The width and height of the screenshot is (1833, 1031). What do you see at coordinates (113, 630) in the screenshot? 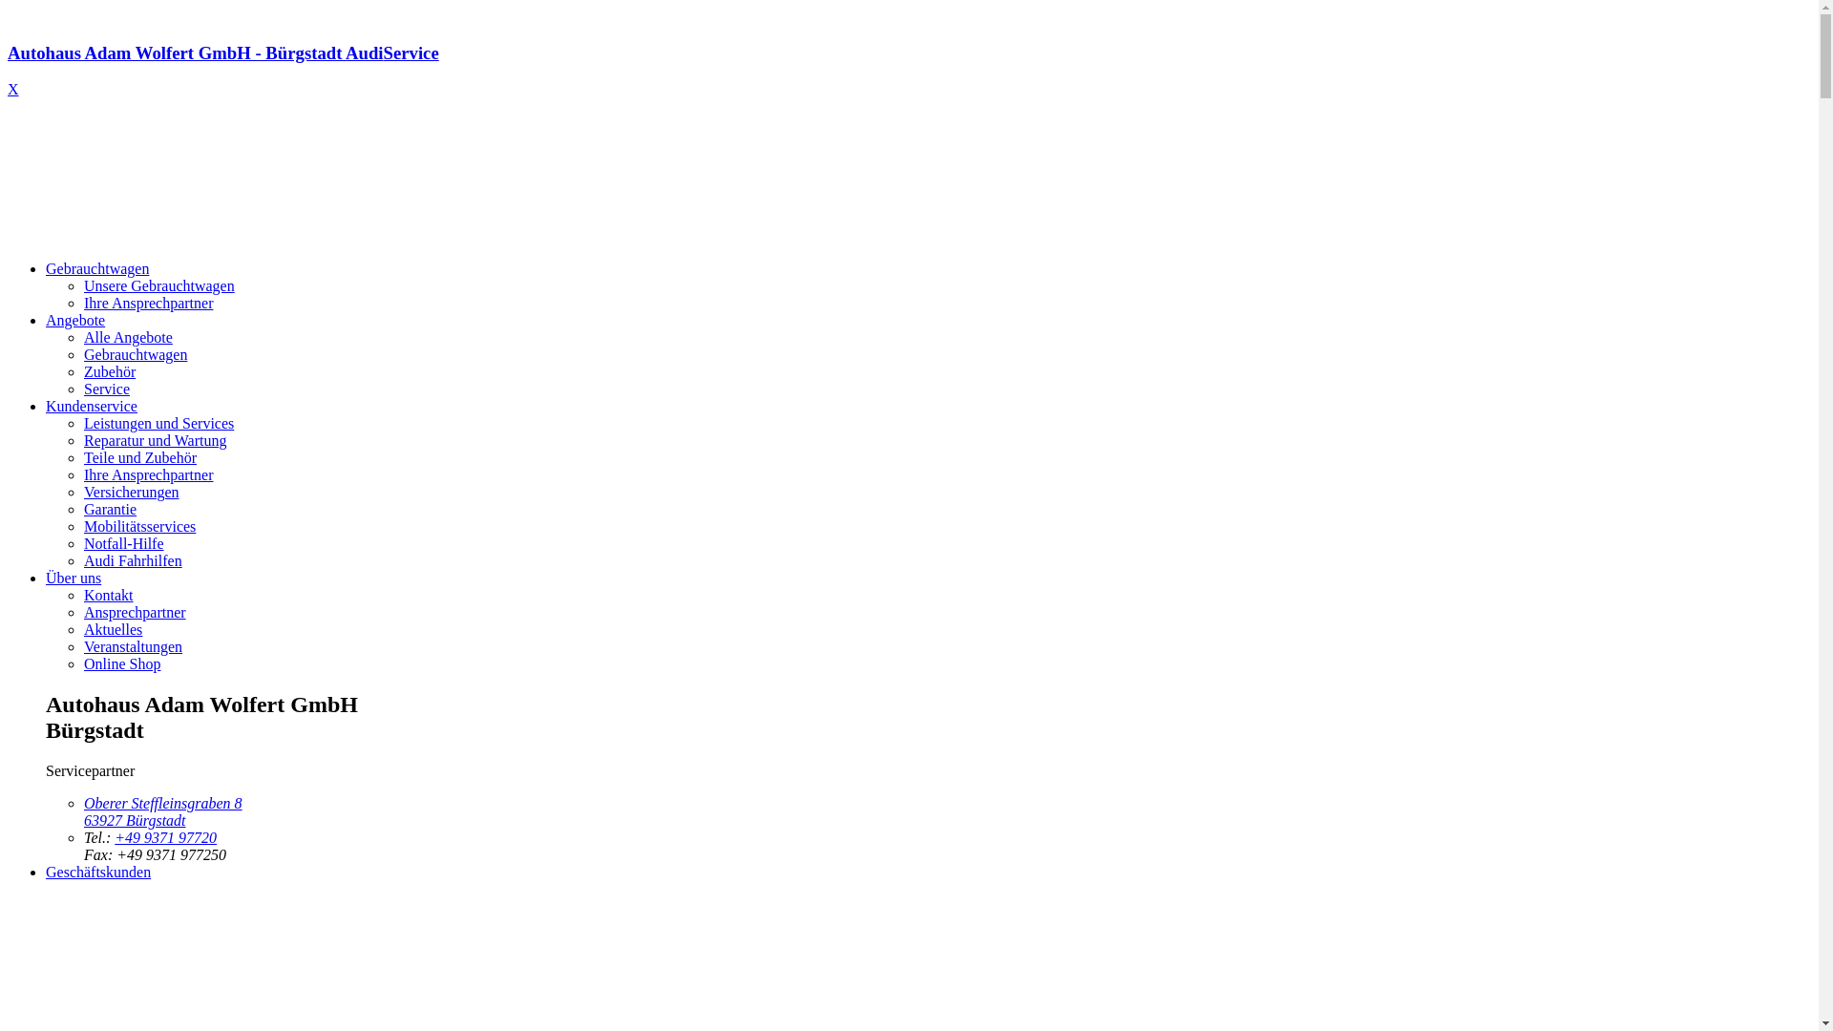
I see `Aktuelles` at bounding box center [113, 630].